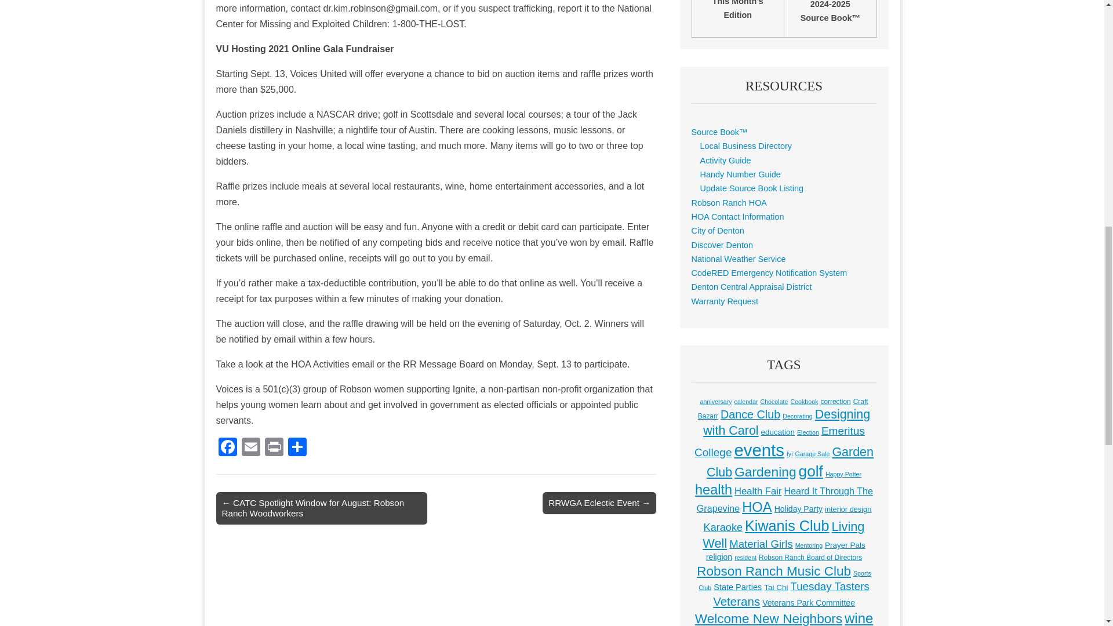 The image size is (1113, 626). I want to click on Print, so click(273, 447).